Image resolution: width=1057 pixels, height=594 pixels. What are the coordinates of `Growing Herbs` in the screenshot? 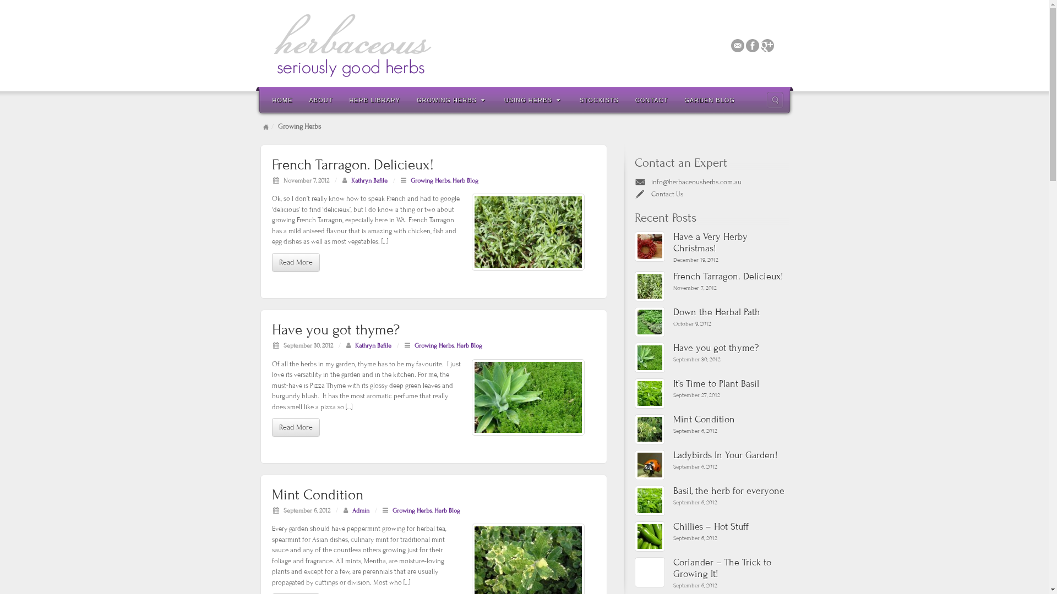 It's located at (412, 510).